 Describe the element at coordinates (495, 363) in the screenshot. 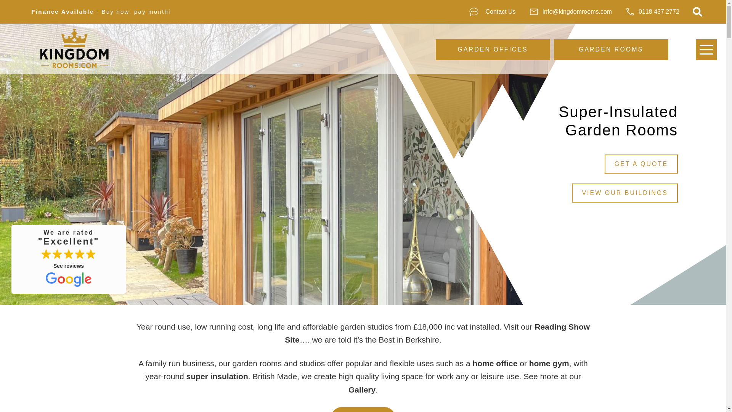

I see `home office` at that location.